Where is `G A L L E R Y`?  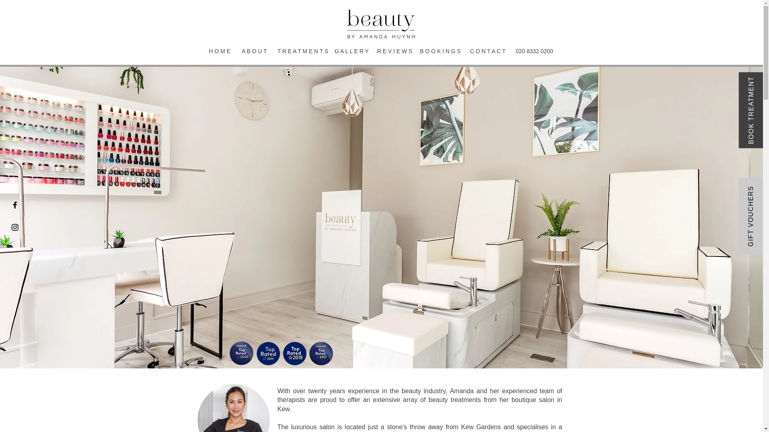
G A L L E R Y is located at coordinates (349, 51).